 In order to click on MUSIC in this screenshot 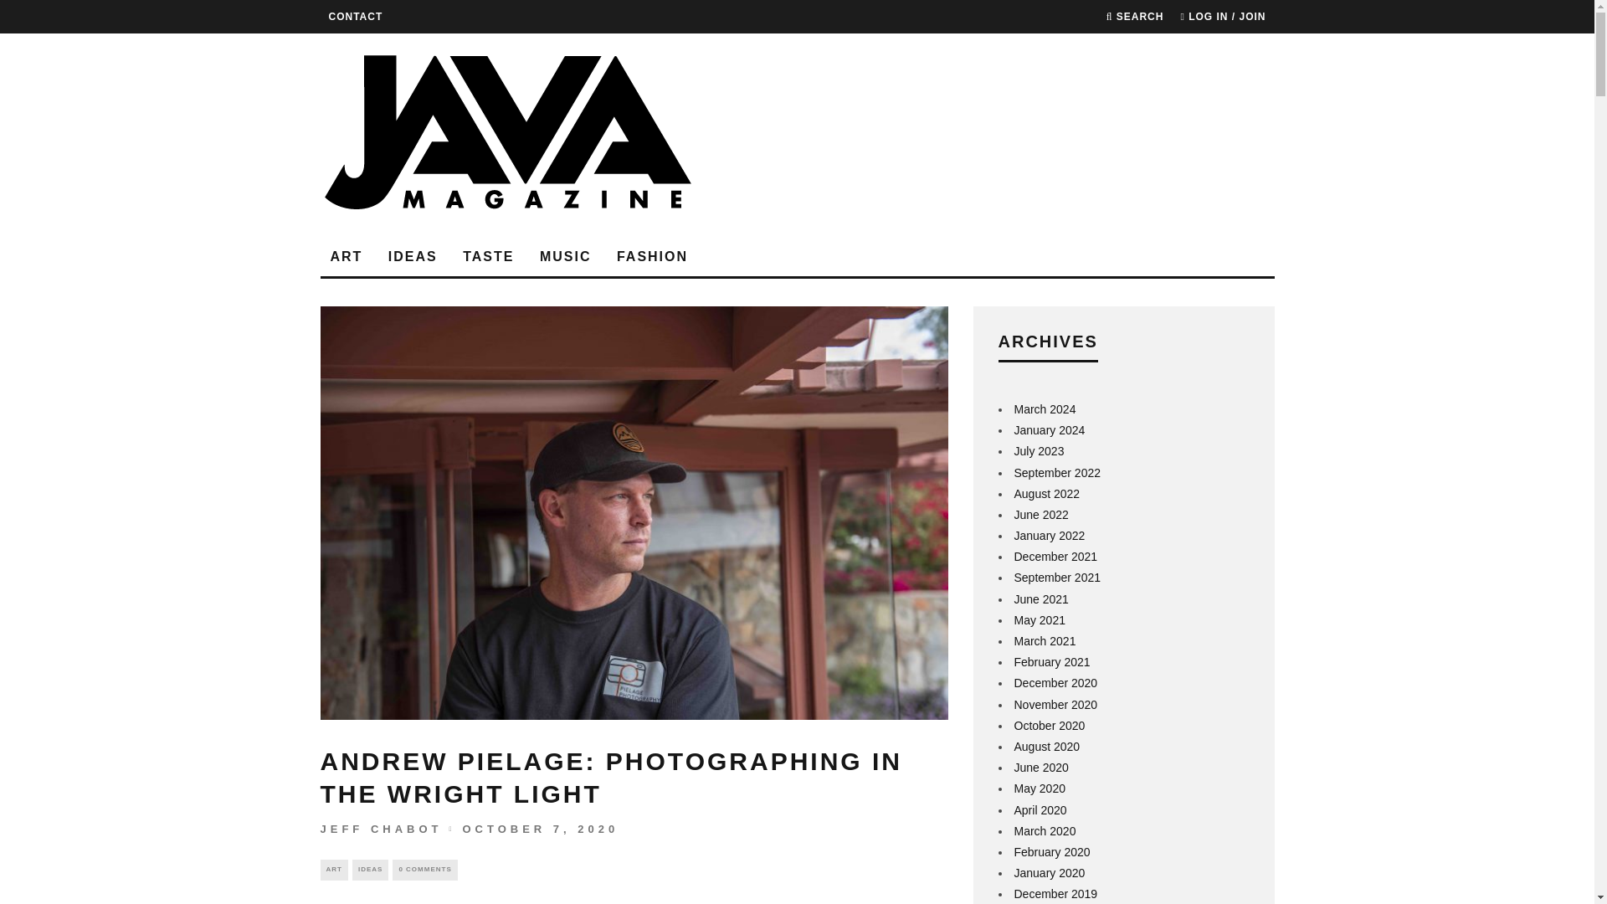, I will do `click(566, 258)`.